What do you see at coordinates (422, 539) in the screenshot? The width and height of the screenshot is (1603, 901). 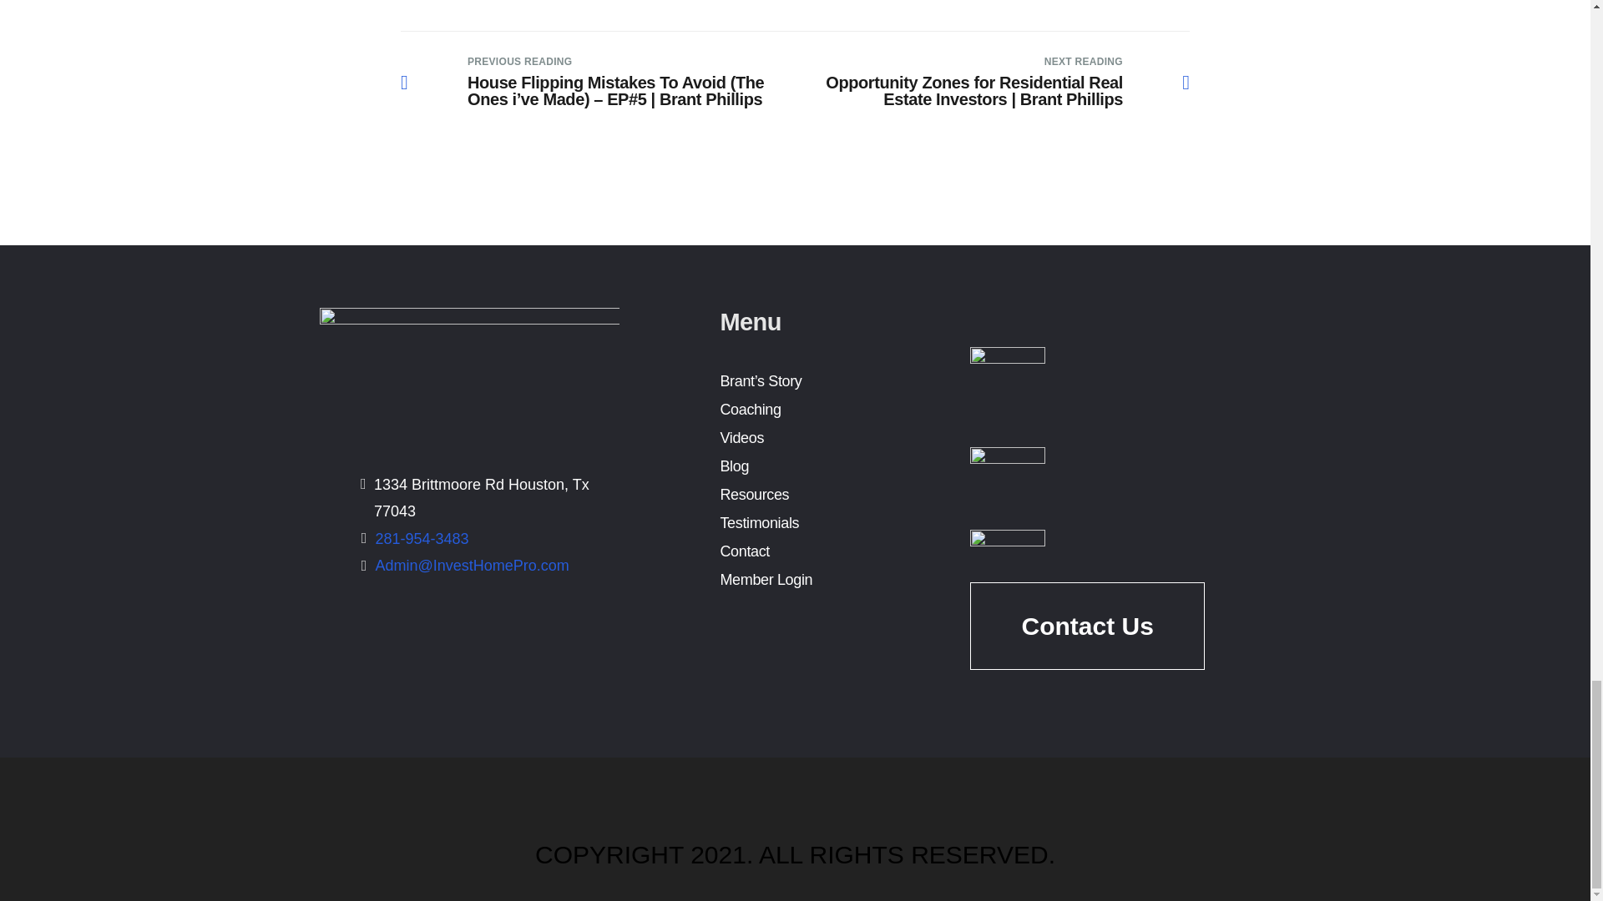 I see `281-954-3483` at bounding box center [422, 539].